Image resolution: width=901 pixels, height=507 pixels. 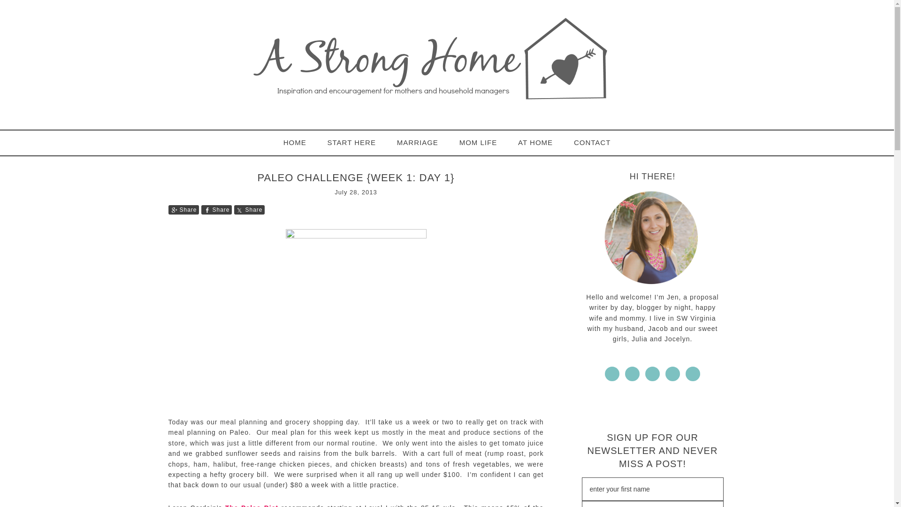 What do you see at coordinates (478, 143) in the screenshot?
I see `MOM LIFE` at bounding box center [478, 143].